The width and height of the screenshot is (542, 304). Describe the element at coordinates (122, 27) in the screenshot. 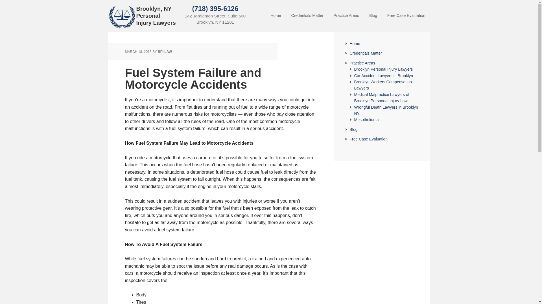

I see `h1` at that location.